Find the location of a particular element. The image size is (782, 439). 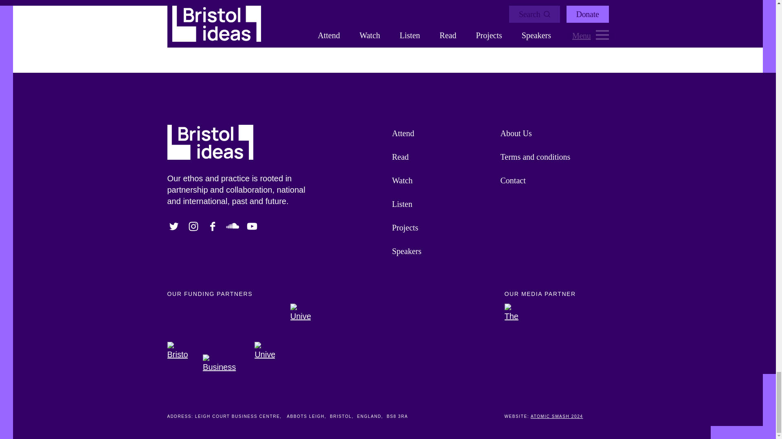

Watch is located at coordinates (442, 180).